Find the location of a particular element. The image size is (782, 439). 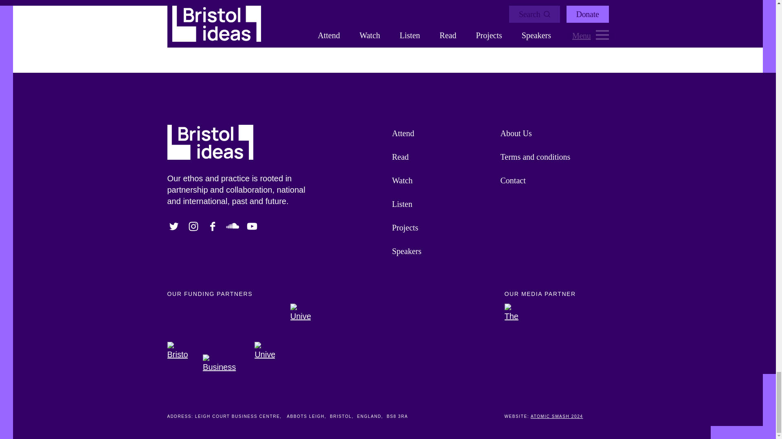

Watch is located at coordinates (442, 180).